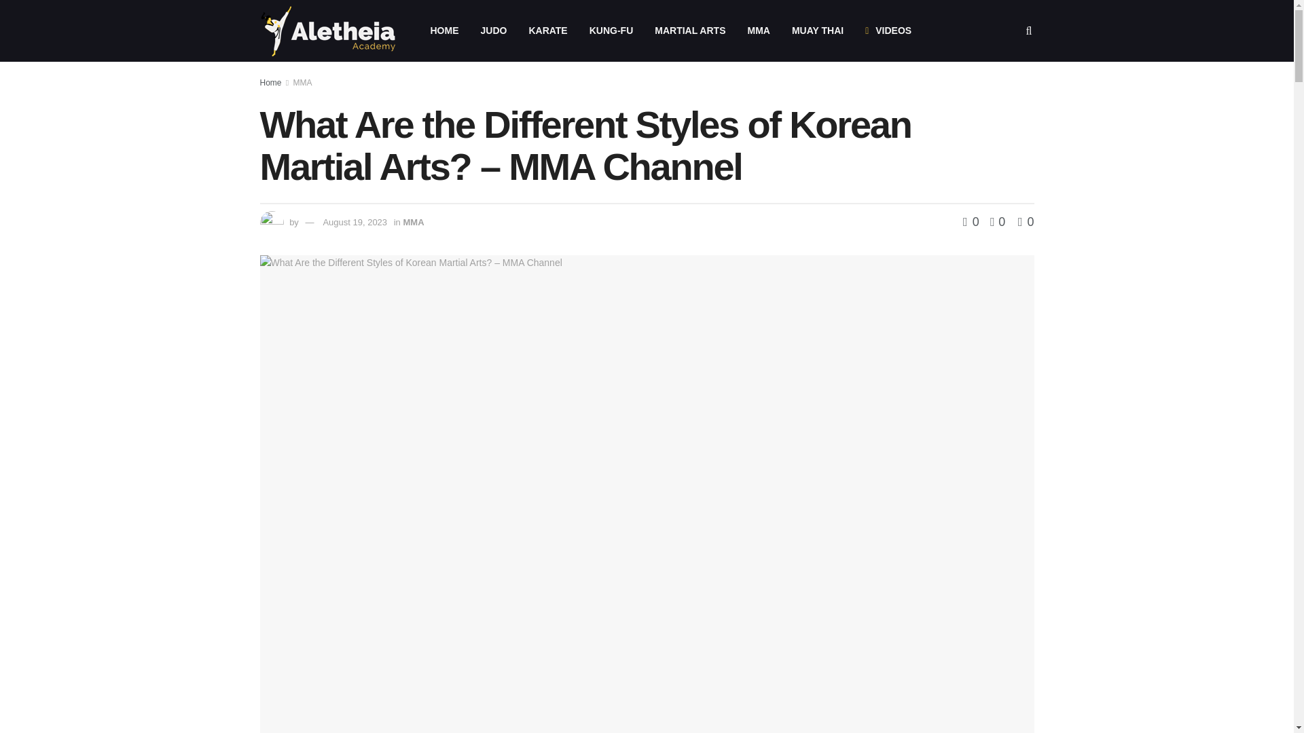  I want to click on KUNG-FU, so click(611, 31).